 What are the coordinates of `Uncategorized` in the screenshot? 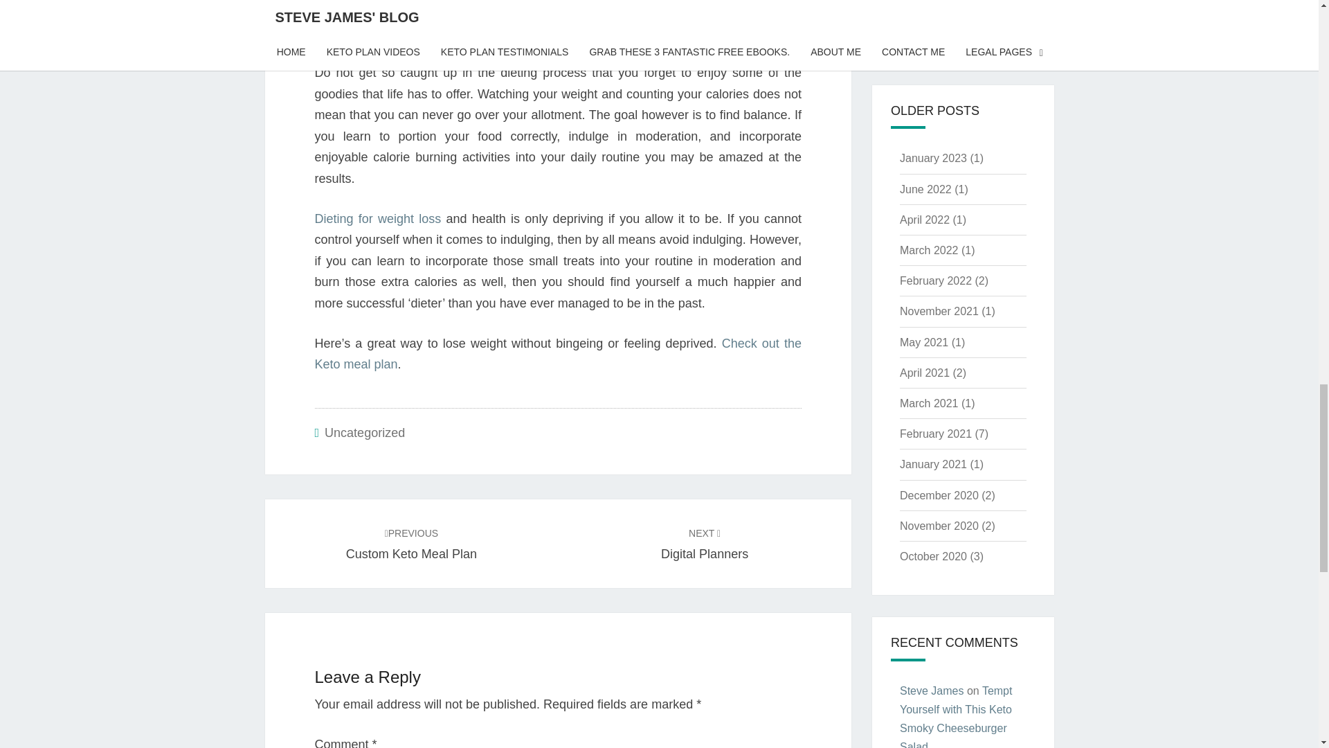 It's located at (557, 354).